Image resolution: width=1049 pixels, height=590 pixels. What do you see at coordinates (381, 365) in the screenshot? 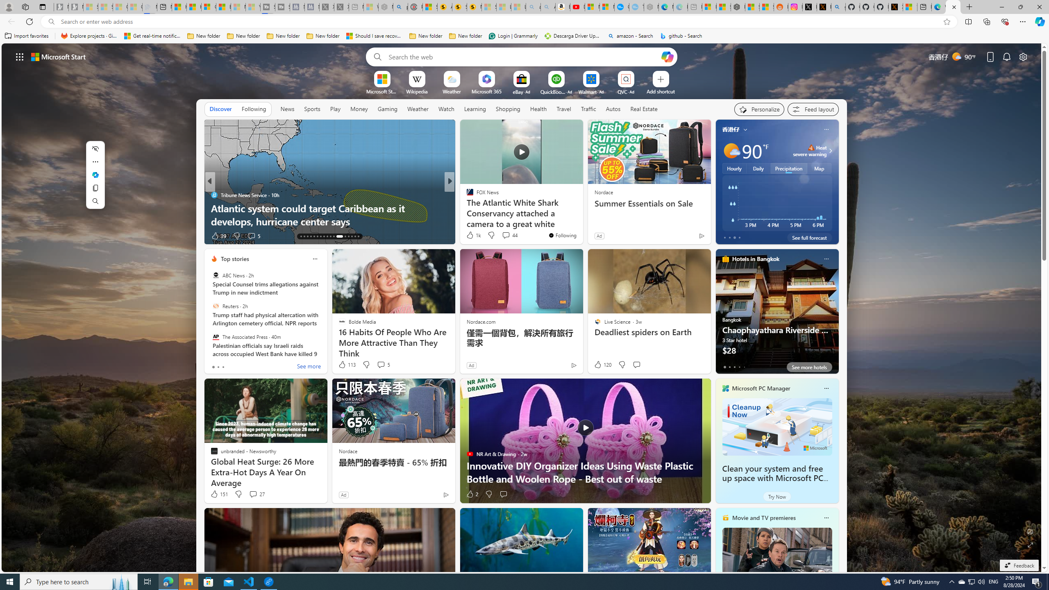
I see `View comments 5 Comment` at bounding box center [381, 365].